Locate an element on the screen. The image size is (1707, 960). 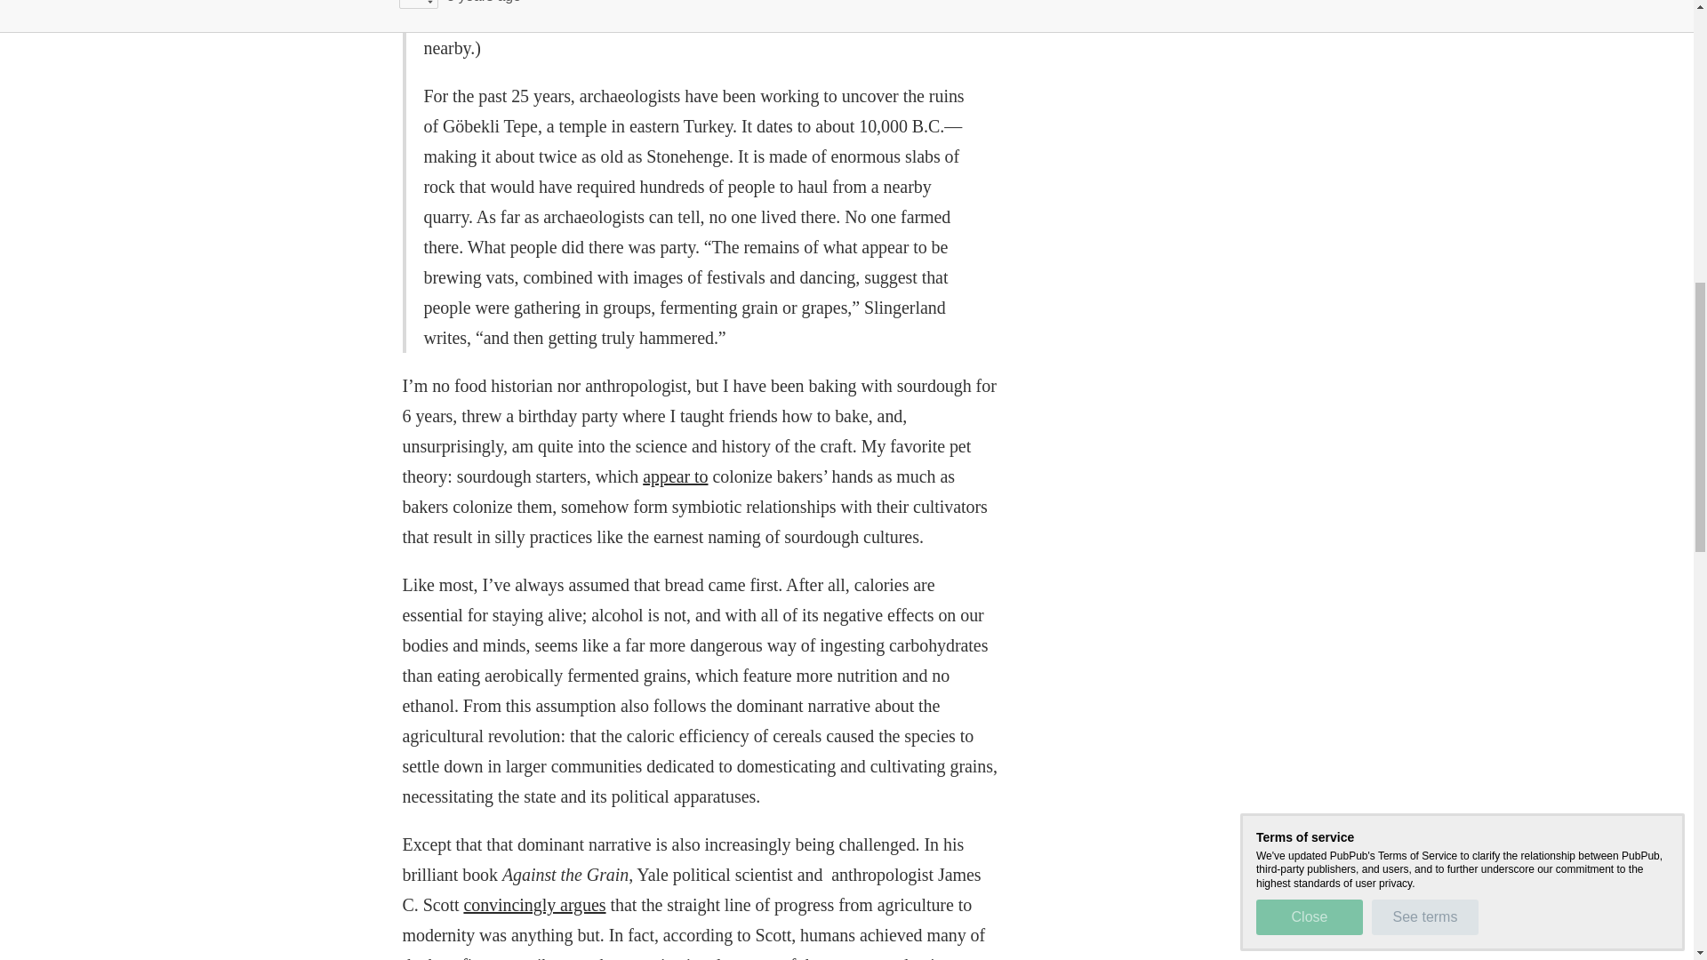
convincingly argues is located at coordinates (533, 905).